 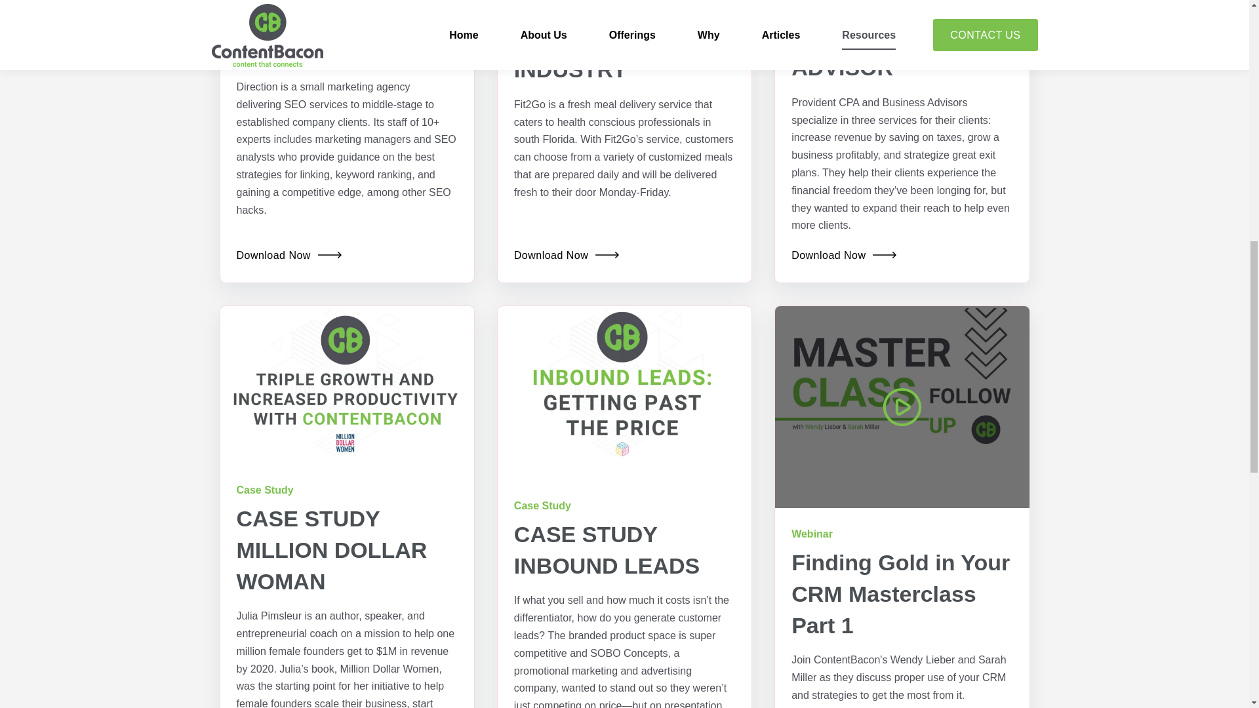 I want to click on Download Now, so click(x=567, y=256).